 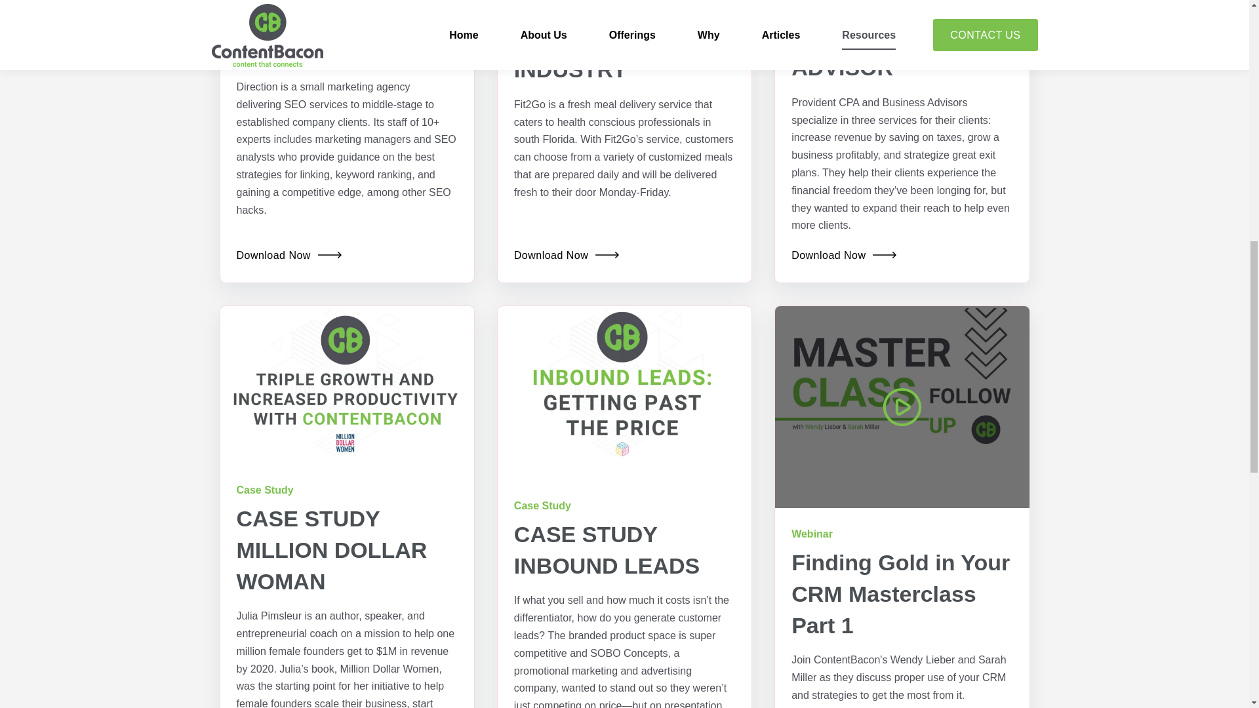 I want to click on Download Now, so click(x=567, y=256).